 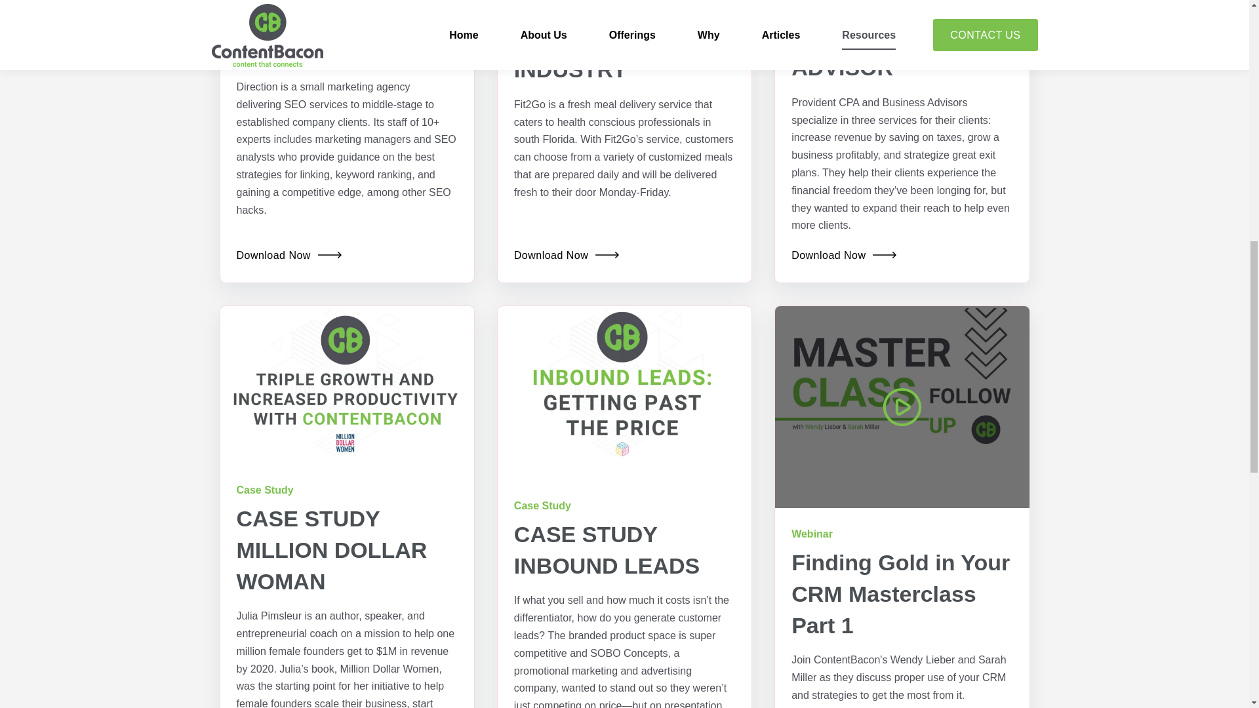 I want to click on Download Now, so click(x=567, y=256).